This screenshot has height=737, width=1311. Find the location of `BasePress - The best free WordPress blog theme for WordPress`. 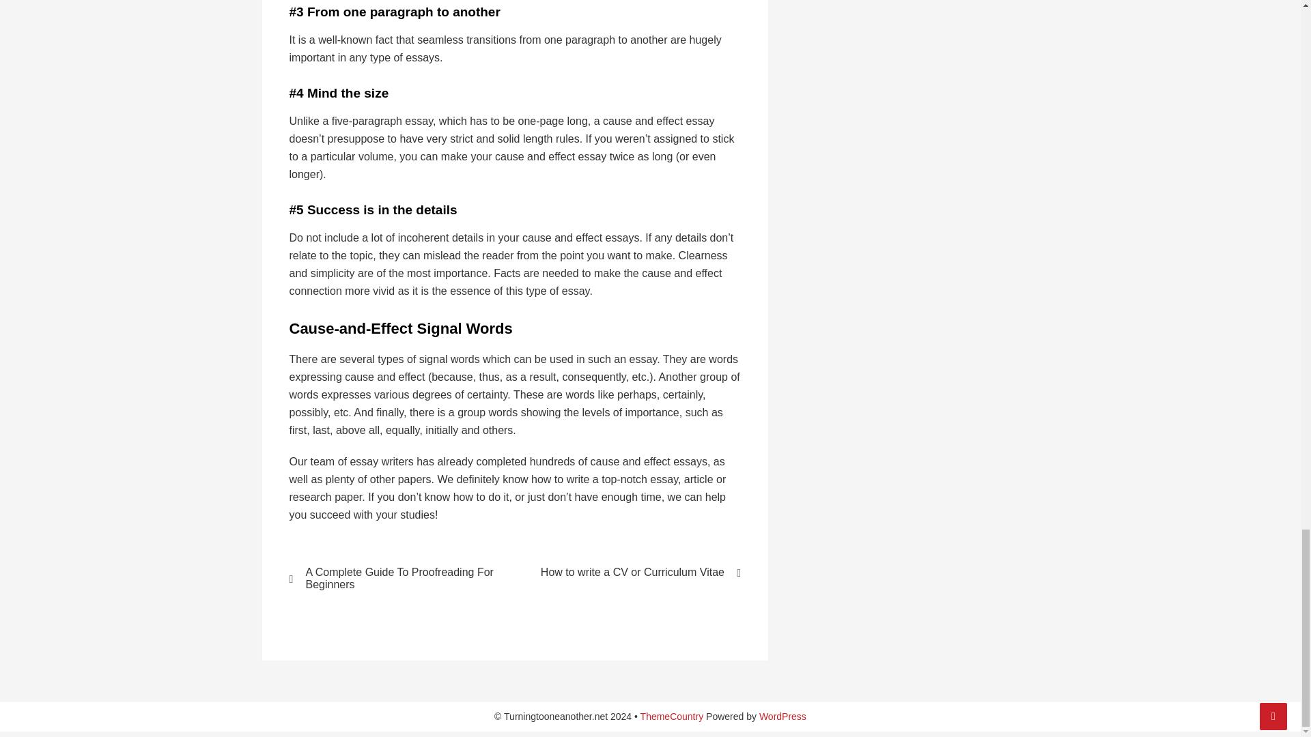

BasePress - The best free WordPress blog theme for WordPress is located at coordinates (672, 717).